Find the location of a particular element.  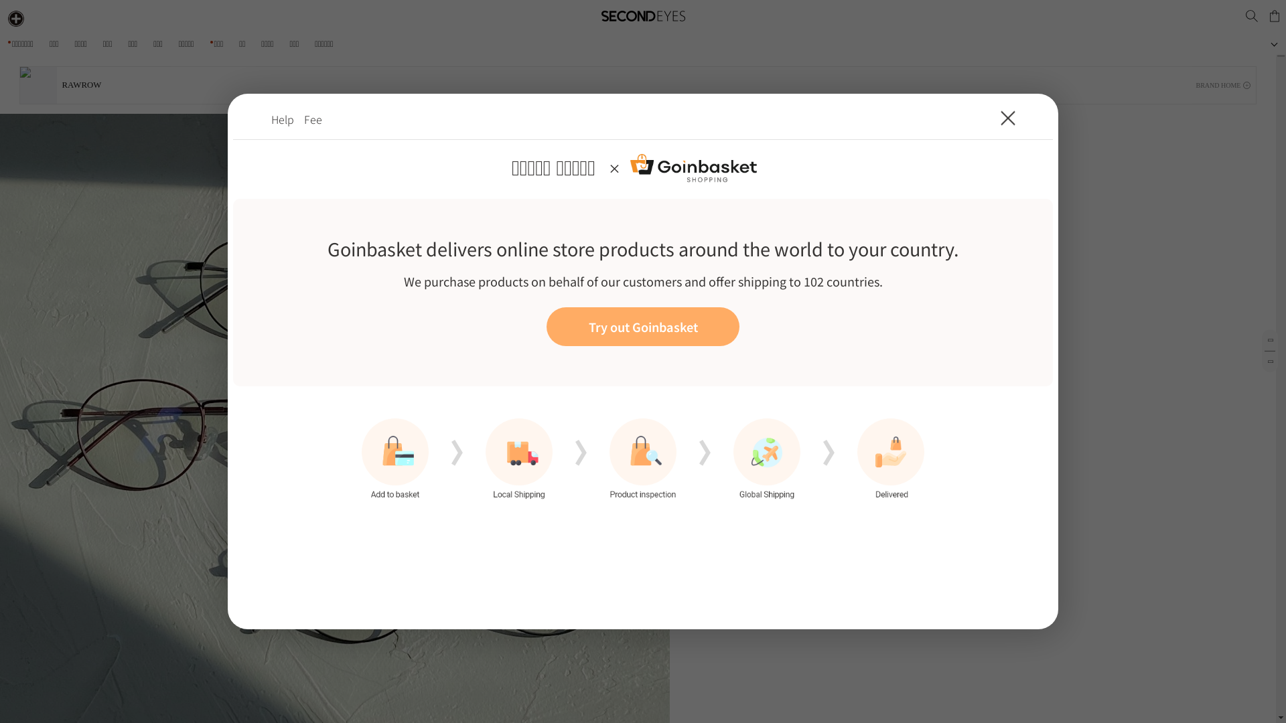

  is located at coordinates (1252, 16).